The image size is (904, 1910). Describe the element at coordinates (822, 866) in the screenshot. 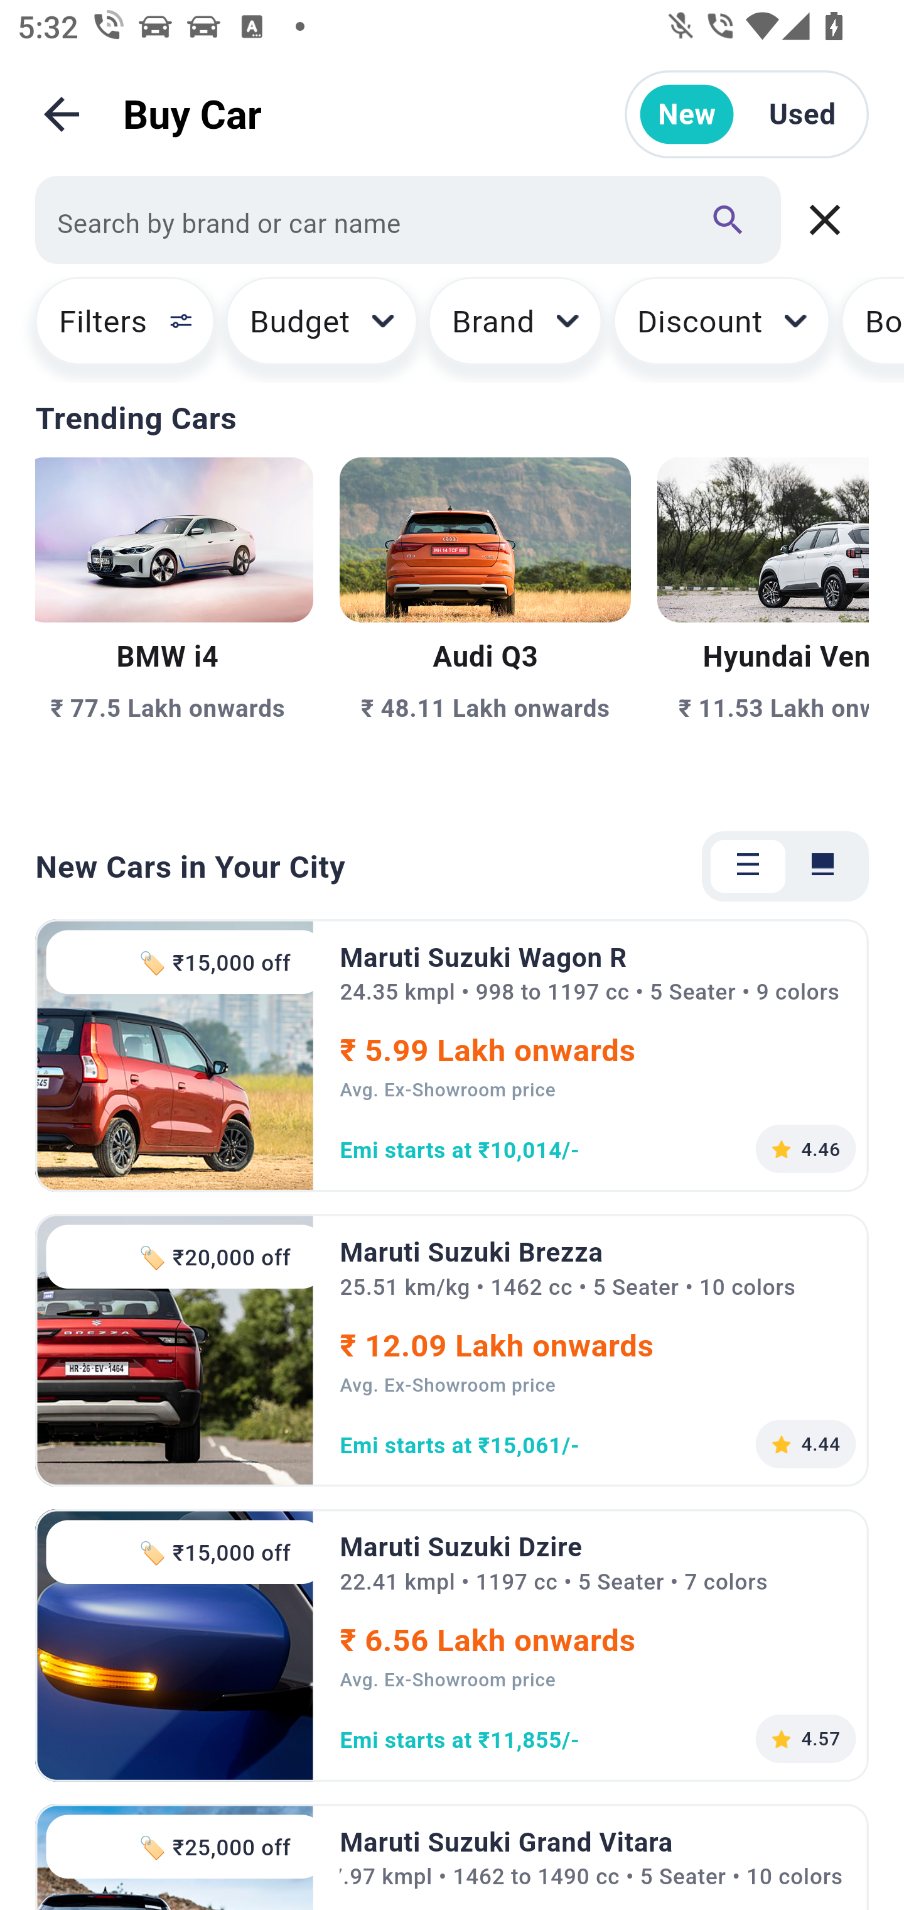

I see `Tab 2 of 2` at that location.